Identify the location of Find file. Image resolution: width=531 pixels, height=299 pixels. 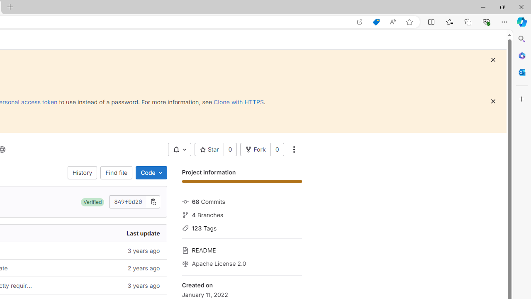
(116, 173).